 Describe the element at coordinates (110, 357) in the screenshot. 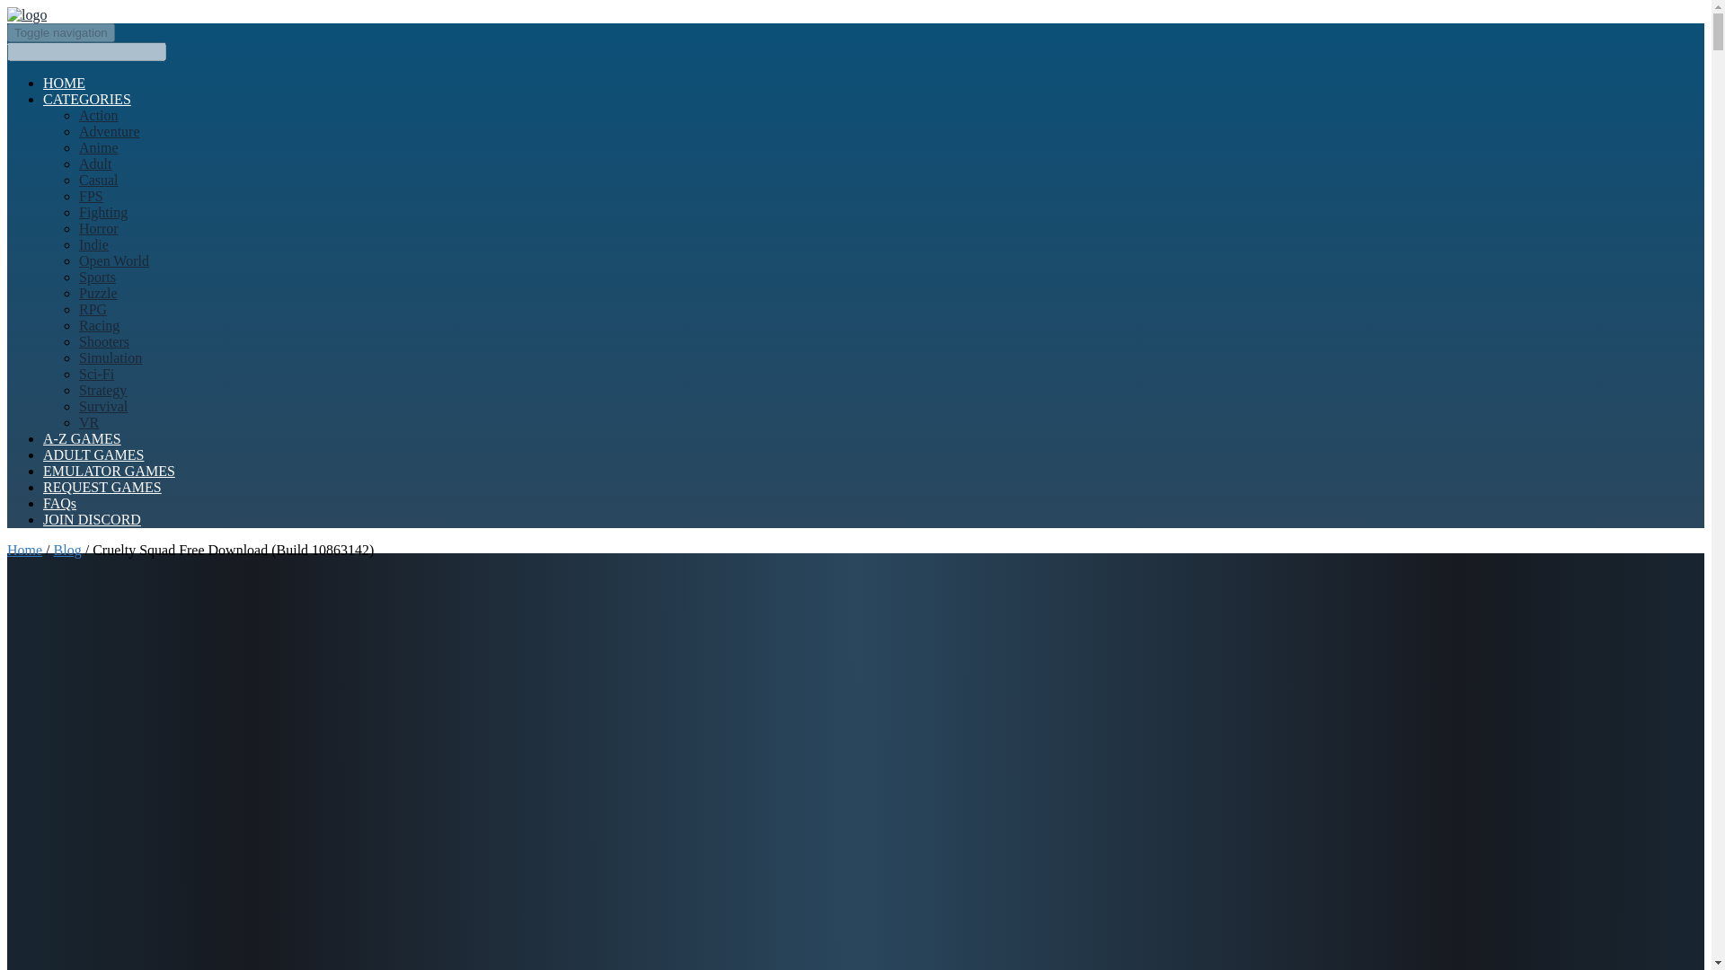

I see `Simulation` at that location.